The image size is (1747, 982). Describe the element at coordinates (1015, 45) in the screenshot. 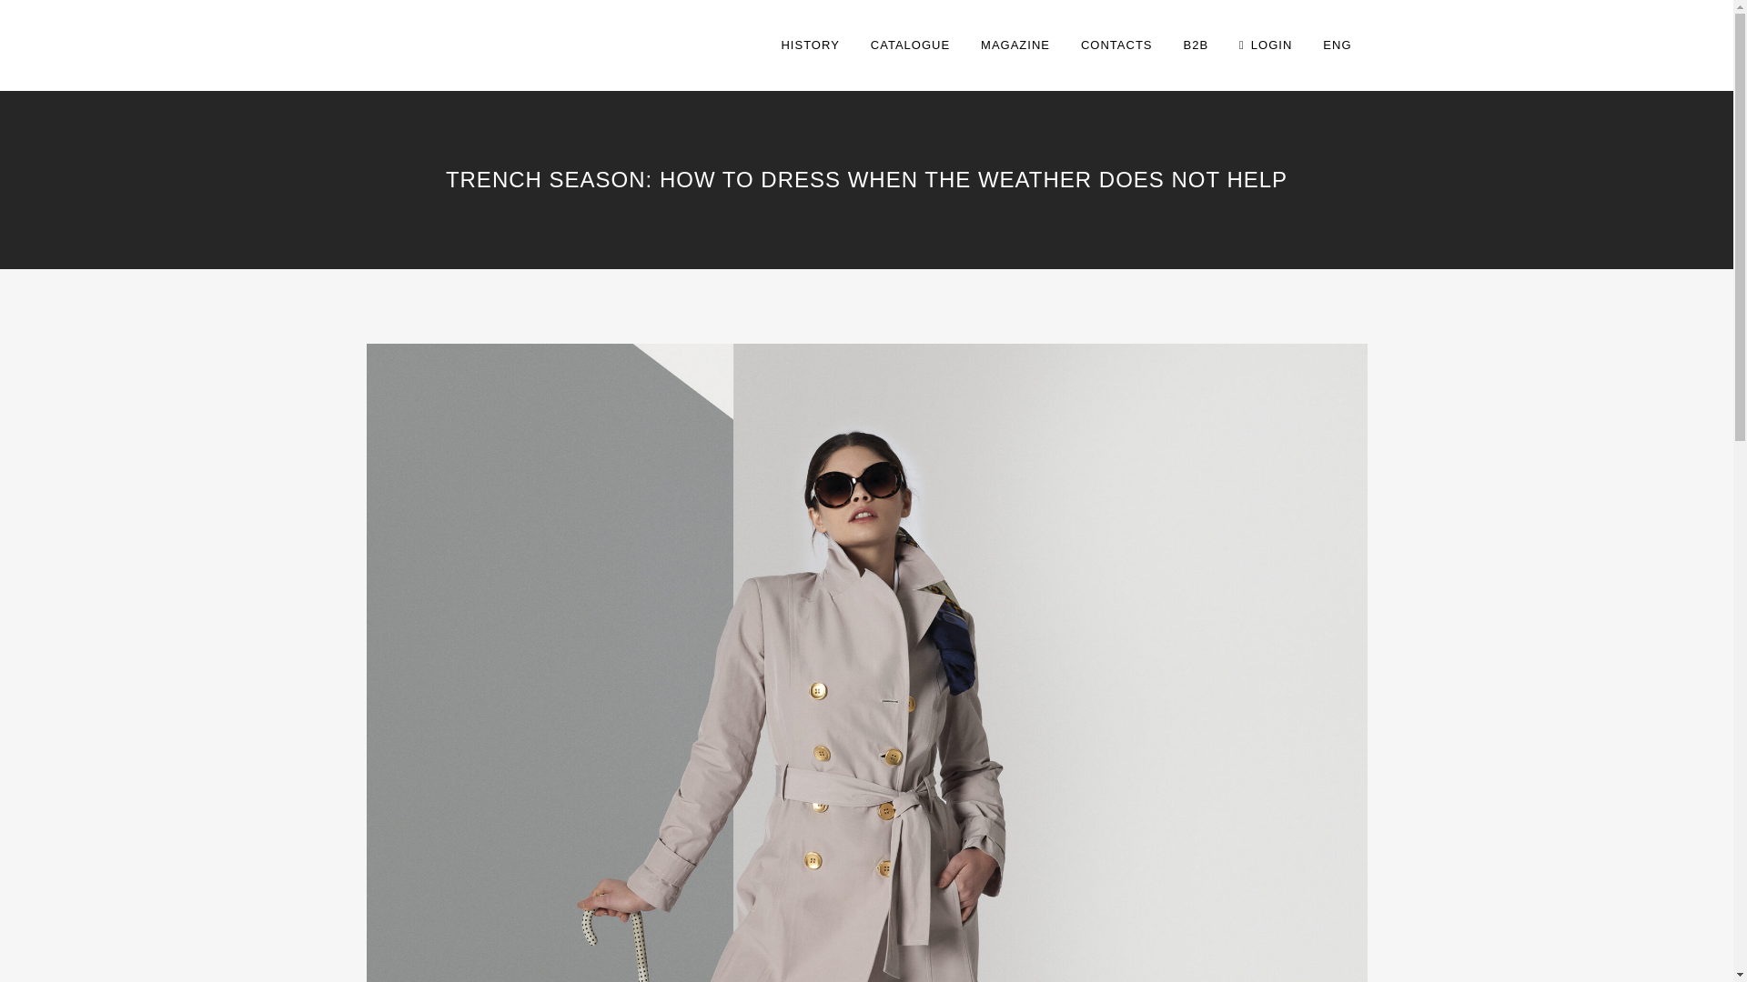

I see `MAGAZINE` at that location.